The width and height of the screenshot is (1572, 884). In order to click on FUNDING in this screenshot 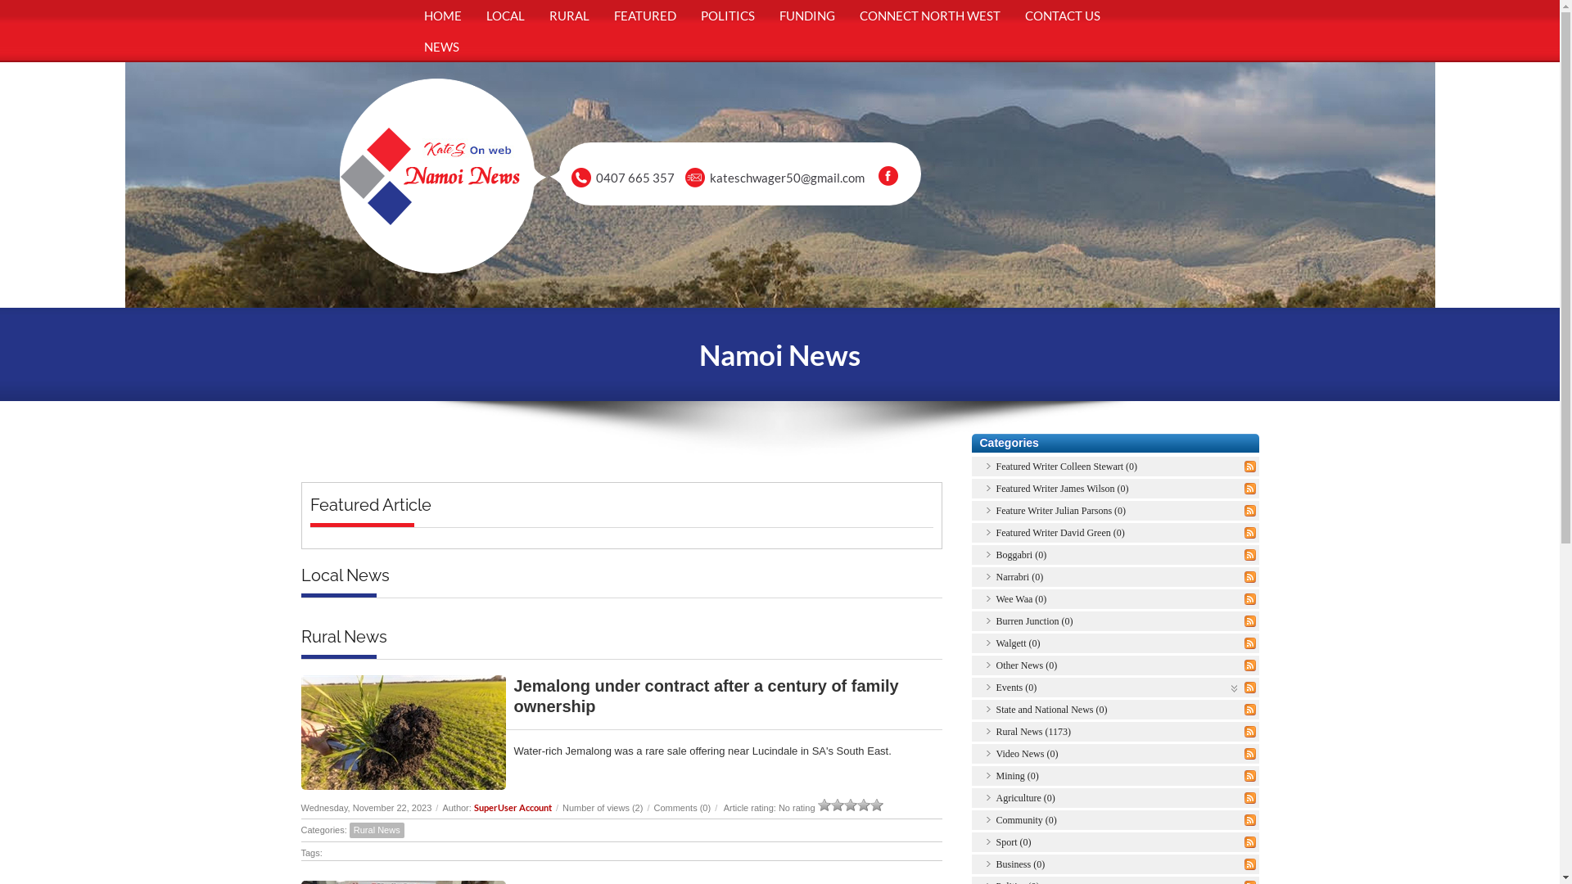, I will do `click(806, 16)`.